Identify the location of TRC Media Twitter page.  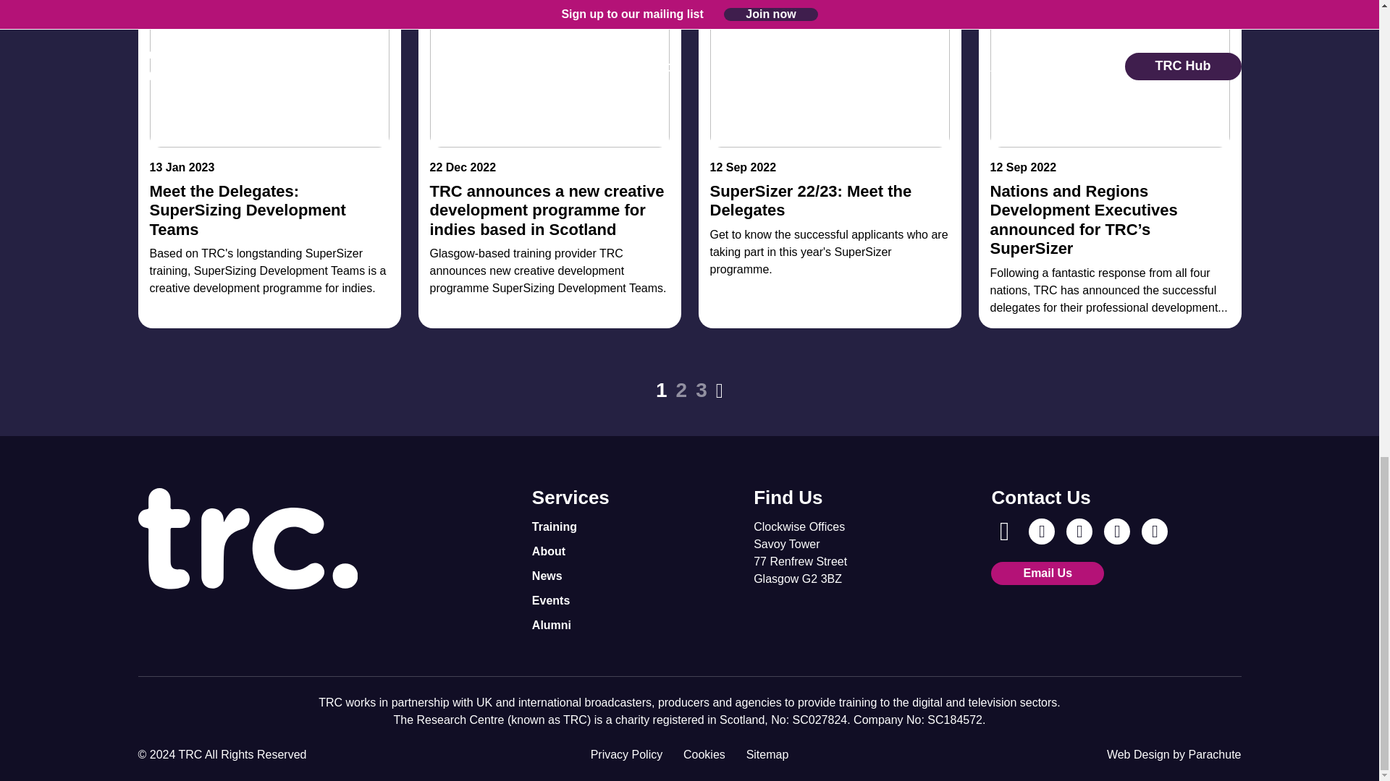
(1116, 531).